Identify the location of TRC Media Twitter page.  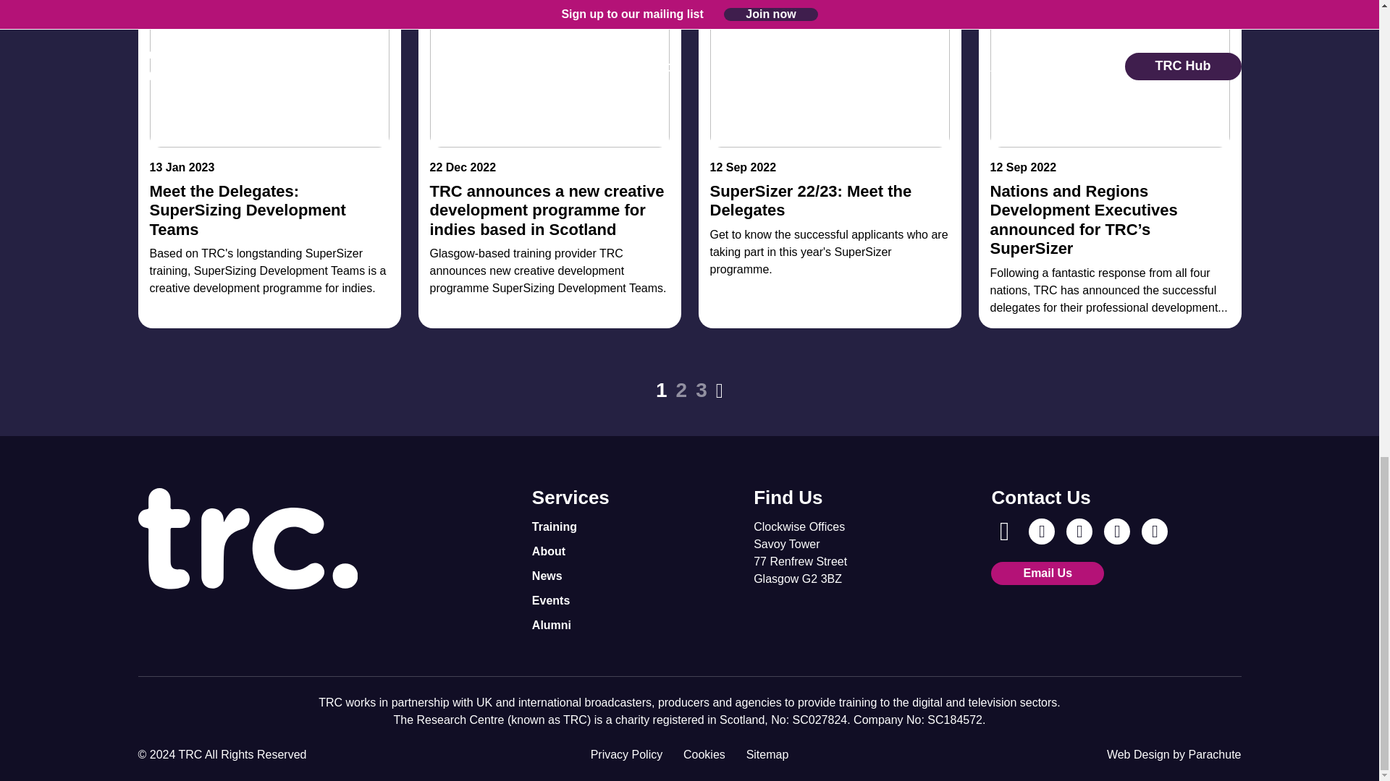
(1116, 531).